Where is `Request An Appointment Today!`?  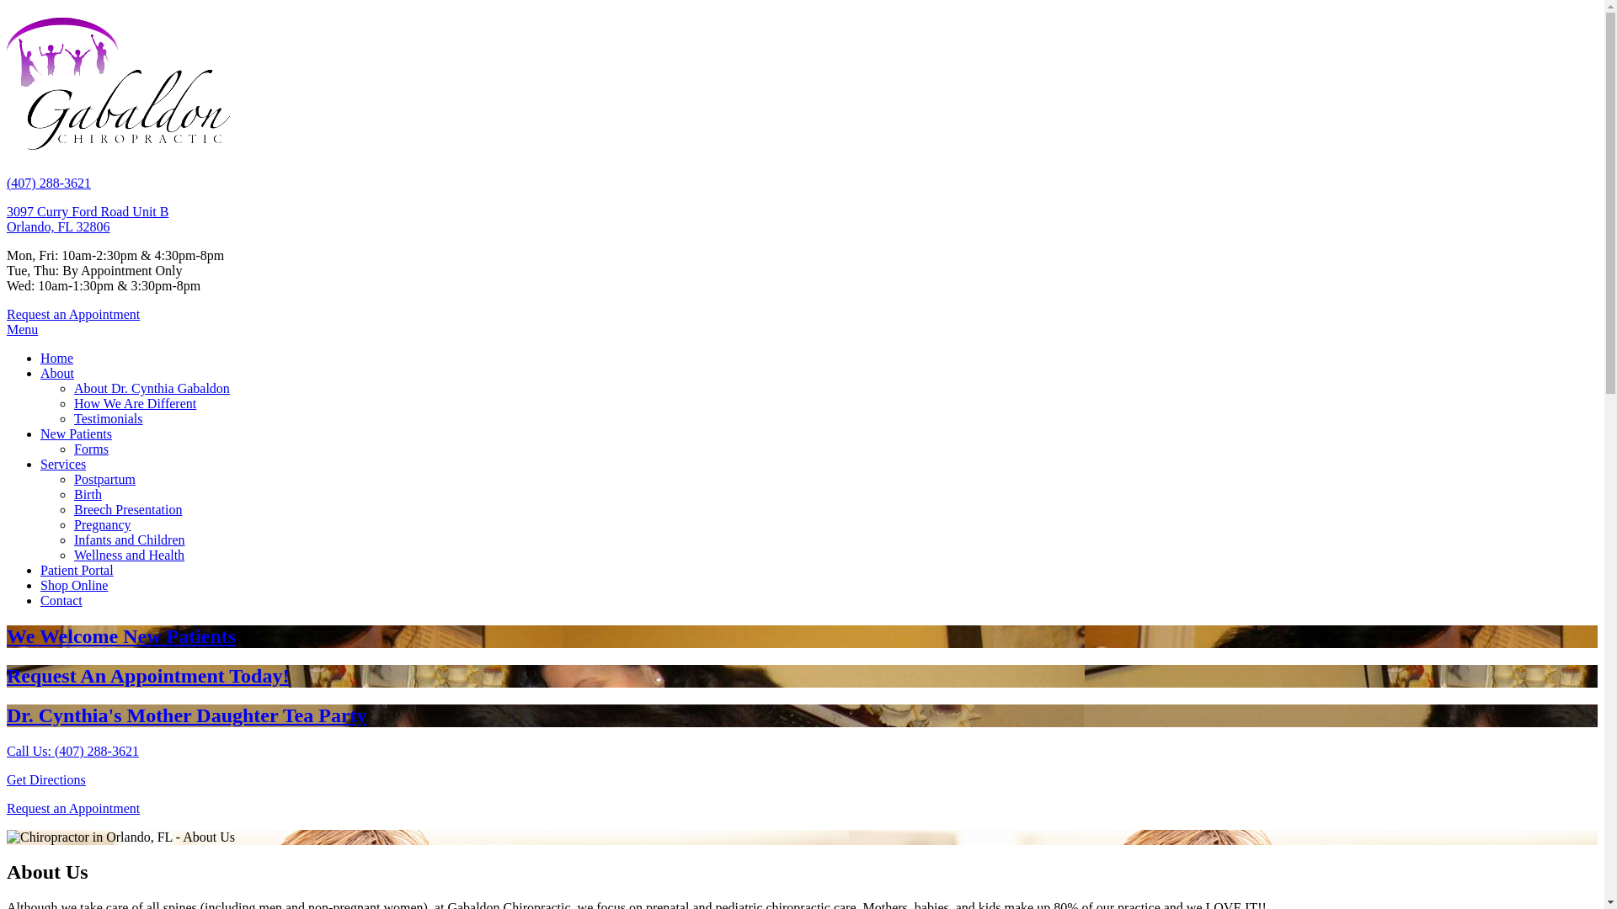 Request An Appointment Today! is located at coordinates (802, 677).